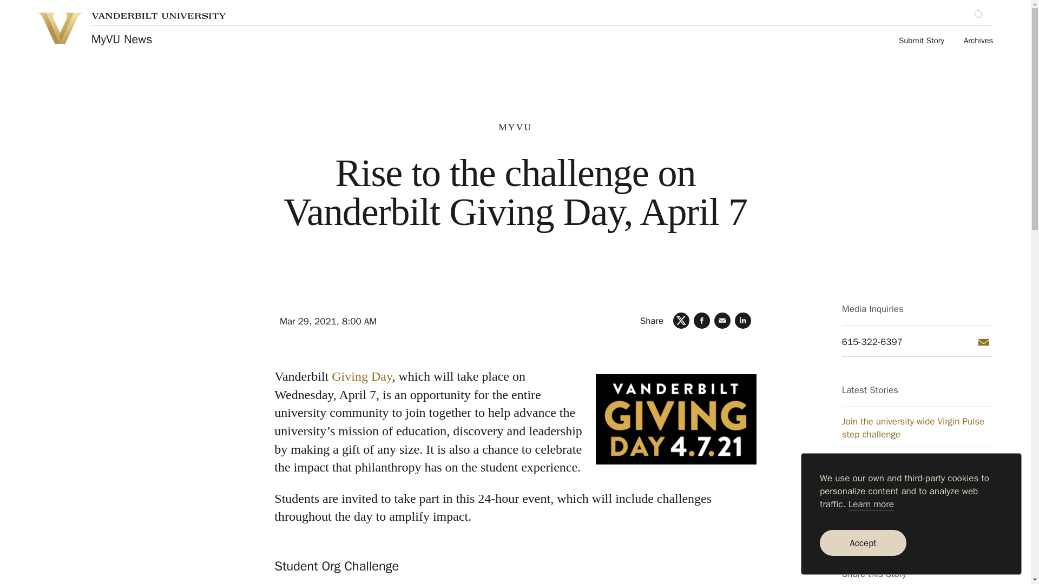 The width and height of the screenshot is (1039, 584). Describe the element at coordinates (984, 342) in the screenshot. I see `Email` at that location.